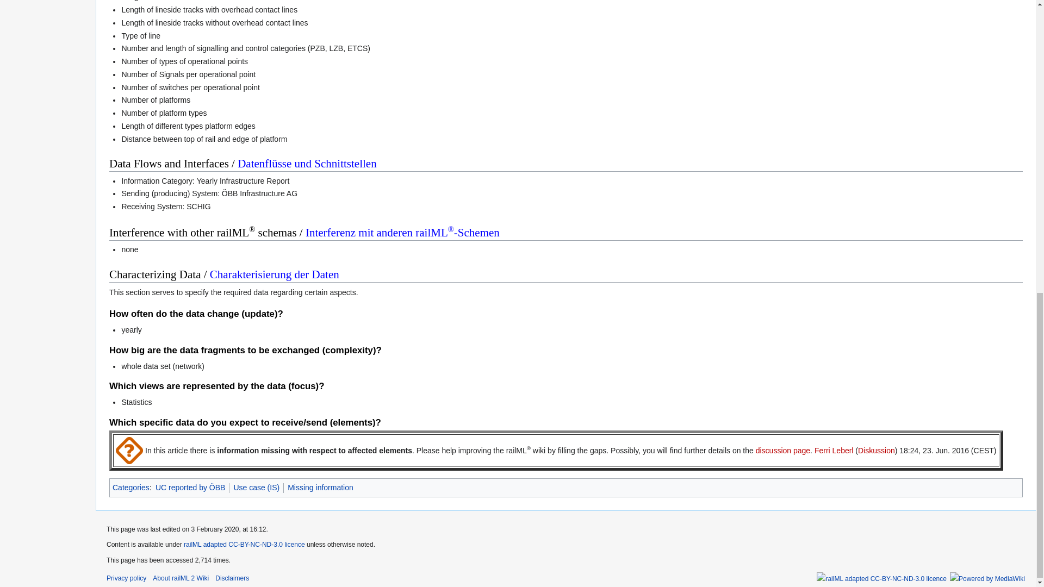 The image size is (1044, 587). What do you see at coordinates (321, 487) in the screenshot?
I see `Category:Missing information` at bounding box center [321, 487].